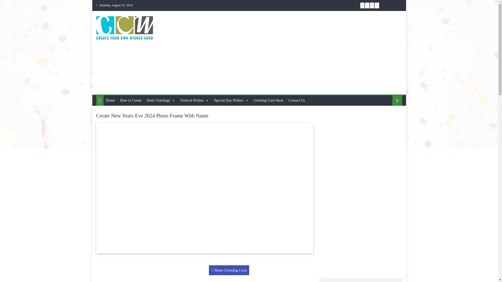 The height and width of the screenshot is (282, 502). Describe the element at coordinates (110, 101) in the screenshot. I see `Home` at that location.